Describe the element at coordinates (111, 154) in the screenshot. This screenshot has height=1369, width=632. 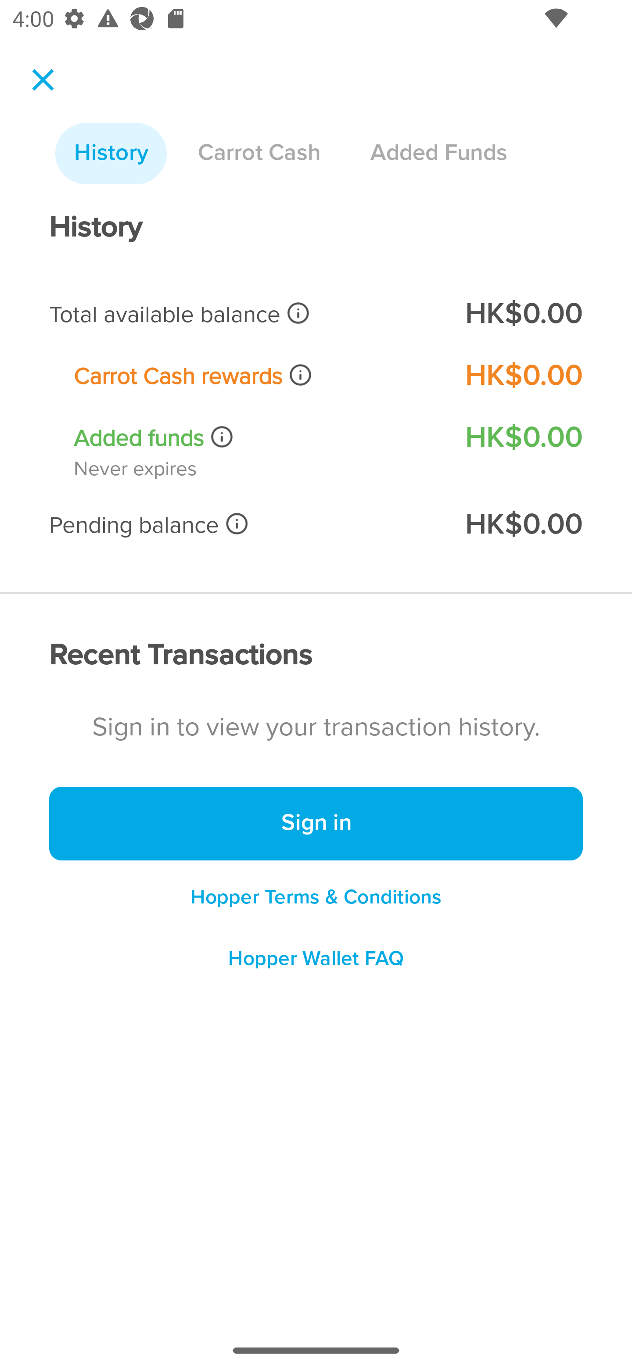
I see `‍History` at that location.